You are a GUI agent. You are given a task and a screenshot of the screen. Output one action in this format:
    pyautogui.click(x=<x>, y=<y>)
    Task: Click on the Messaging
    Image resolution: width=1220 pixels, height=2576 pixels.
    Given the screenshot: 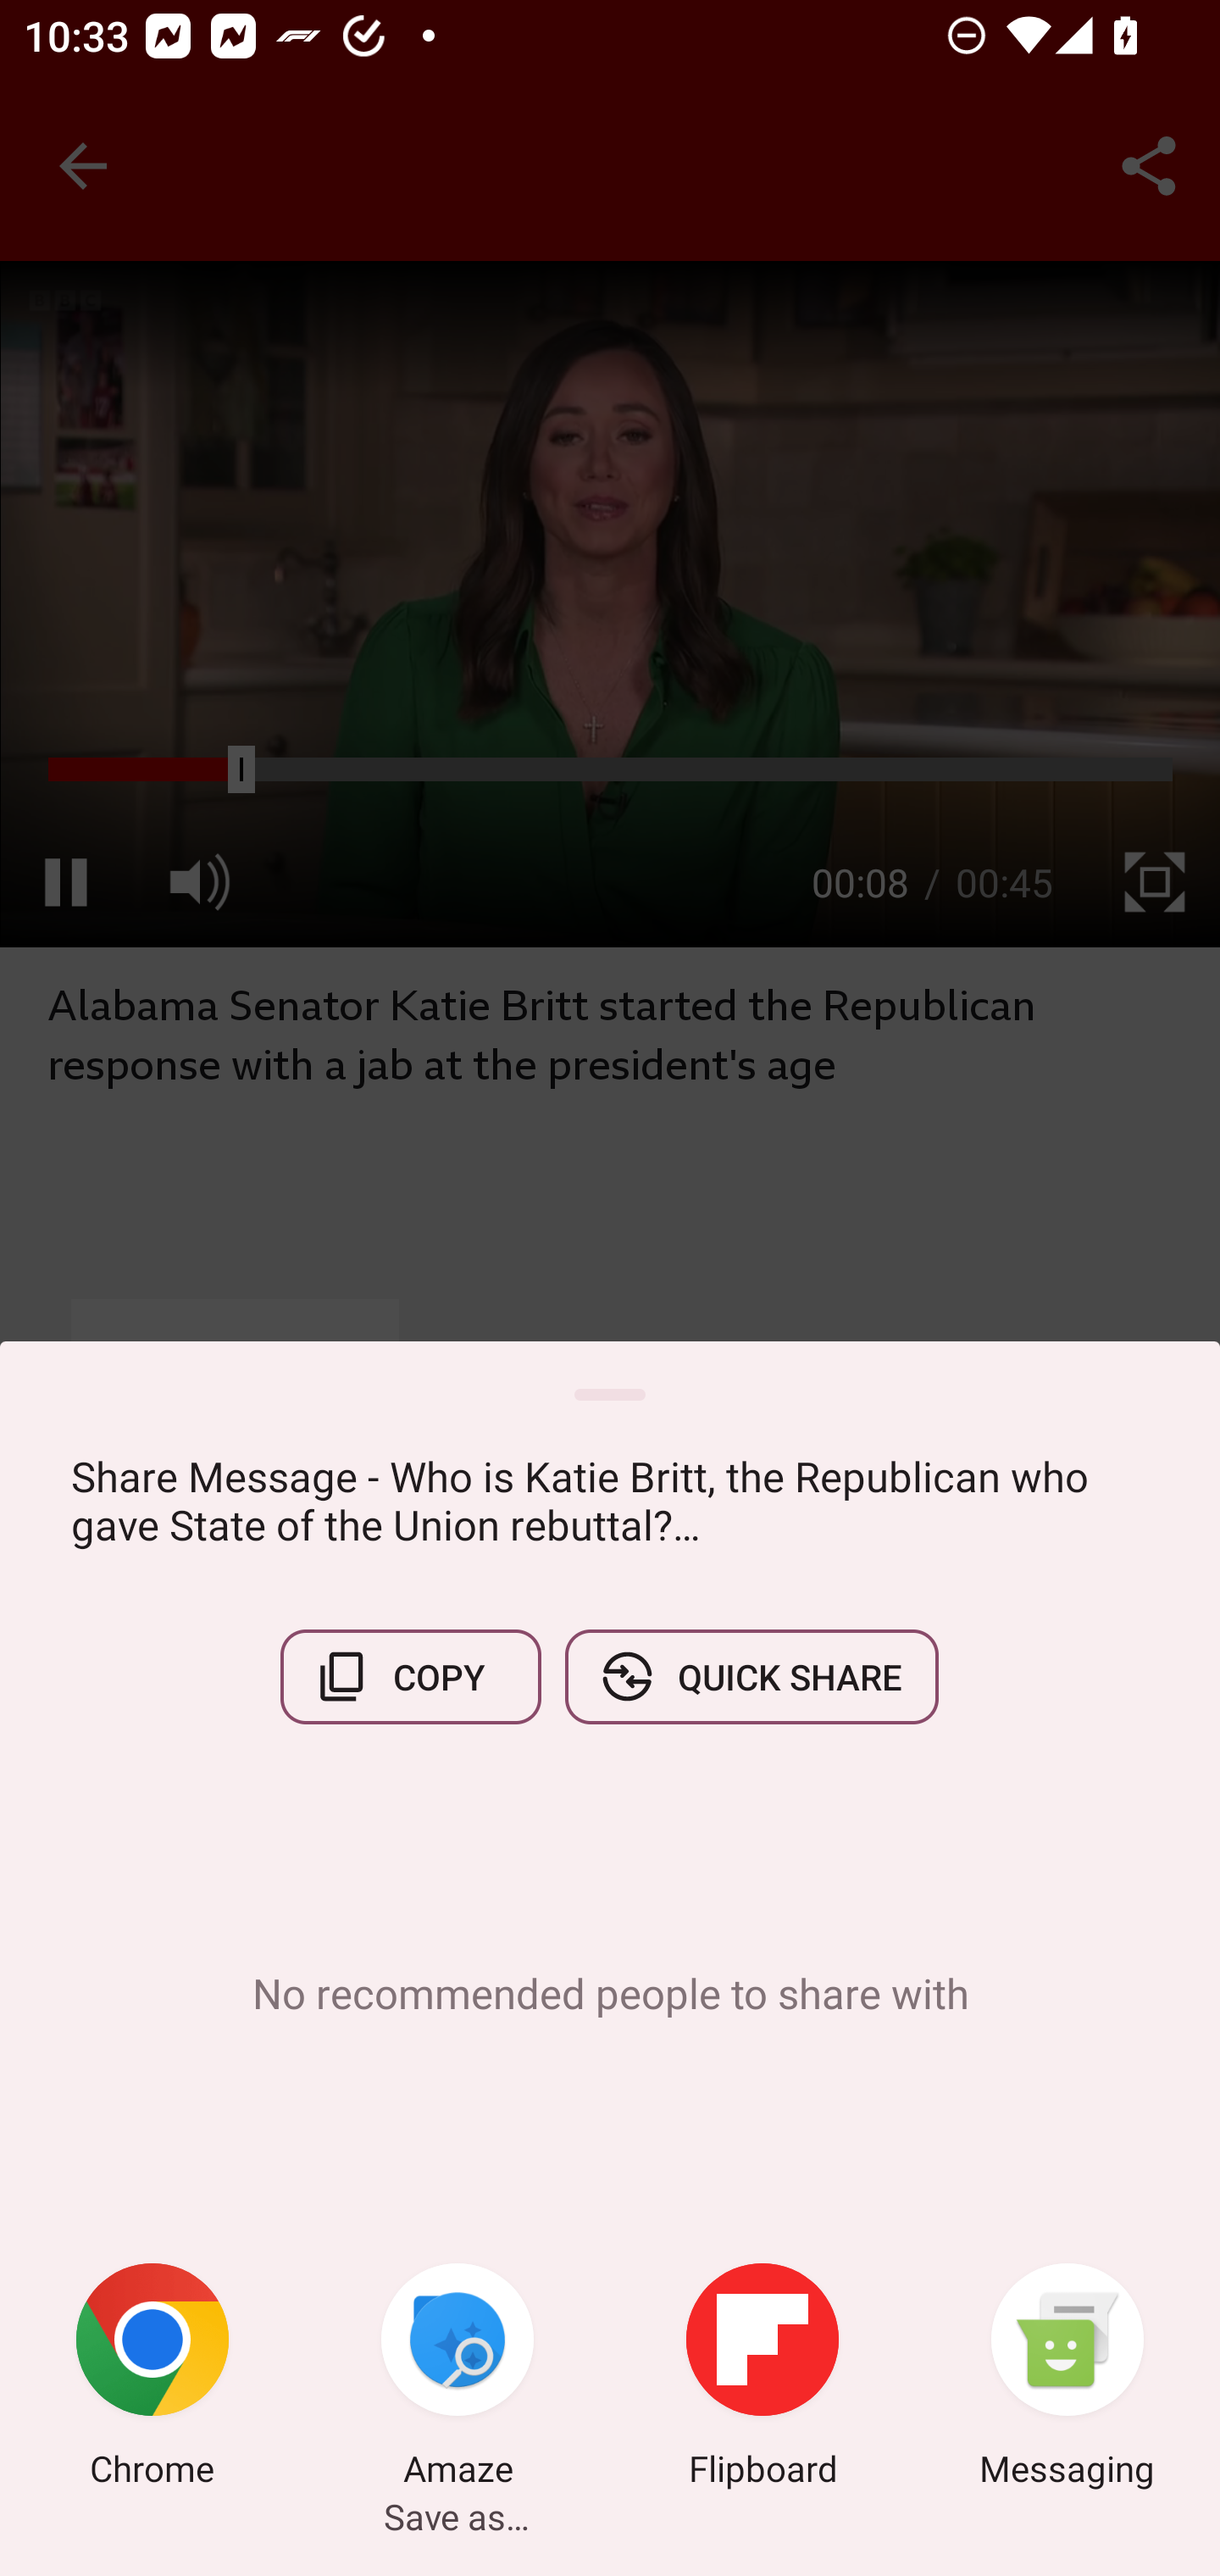 What is the action you would take?
    pyautogui.click(x=1067, y=2379)
    